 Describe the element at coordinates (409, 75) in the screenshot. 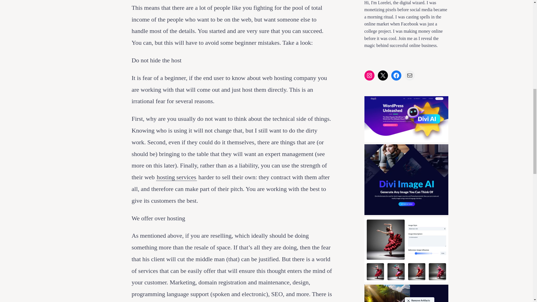

I see `Mail` at that location.